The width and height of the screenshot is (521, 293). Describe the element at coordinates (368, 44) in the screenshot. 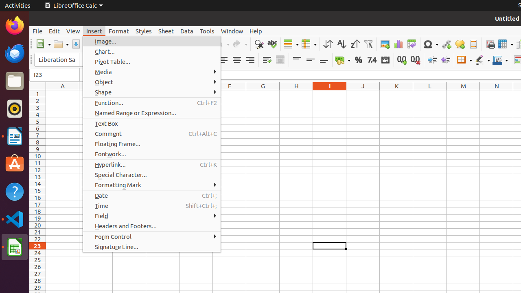

I see `AutoFilter` at that location.